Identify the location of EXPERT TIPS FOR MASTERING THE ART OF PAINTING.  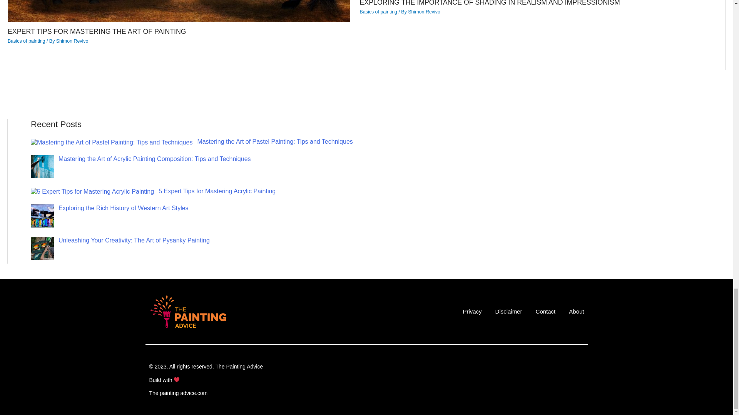
(97, 32).